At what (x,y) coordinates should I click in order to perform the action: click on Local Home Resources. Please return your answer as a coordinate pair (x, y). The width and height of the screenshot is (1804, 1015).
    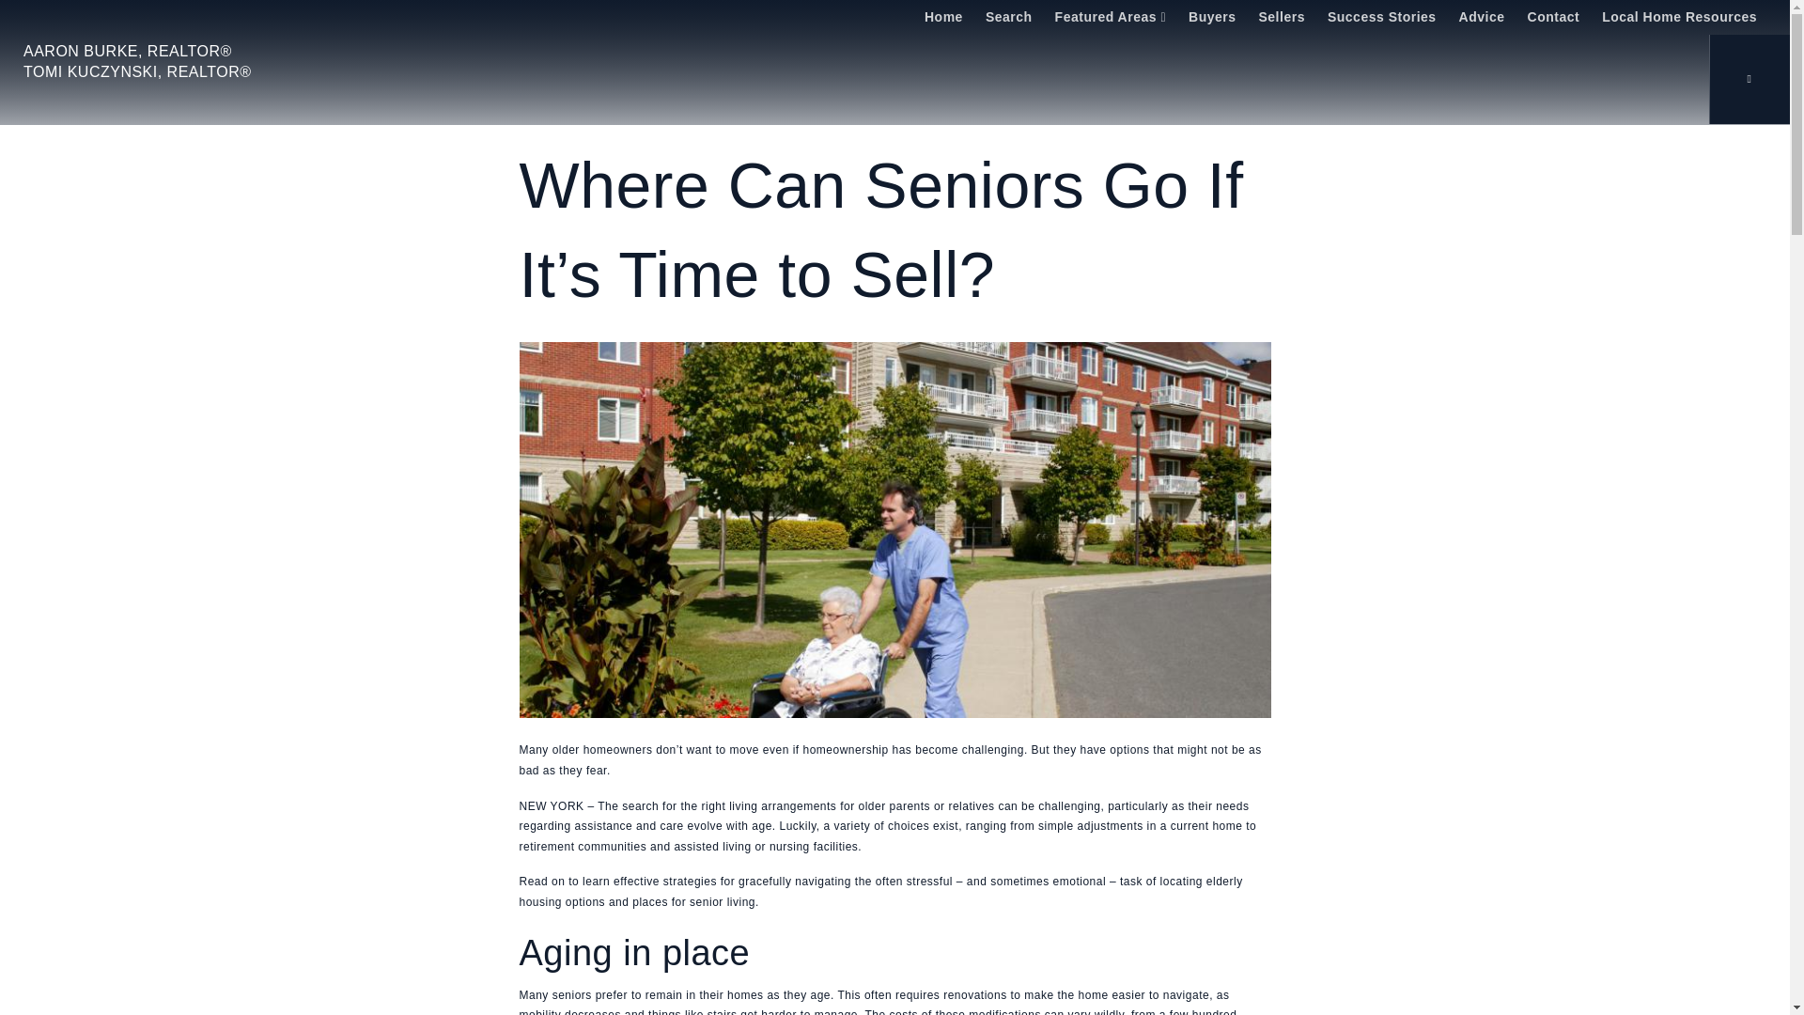
    Looking at the image, I should click on (1679, 17).